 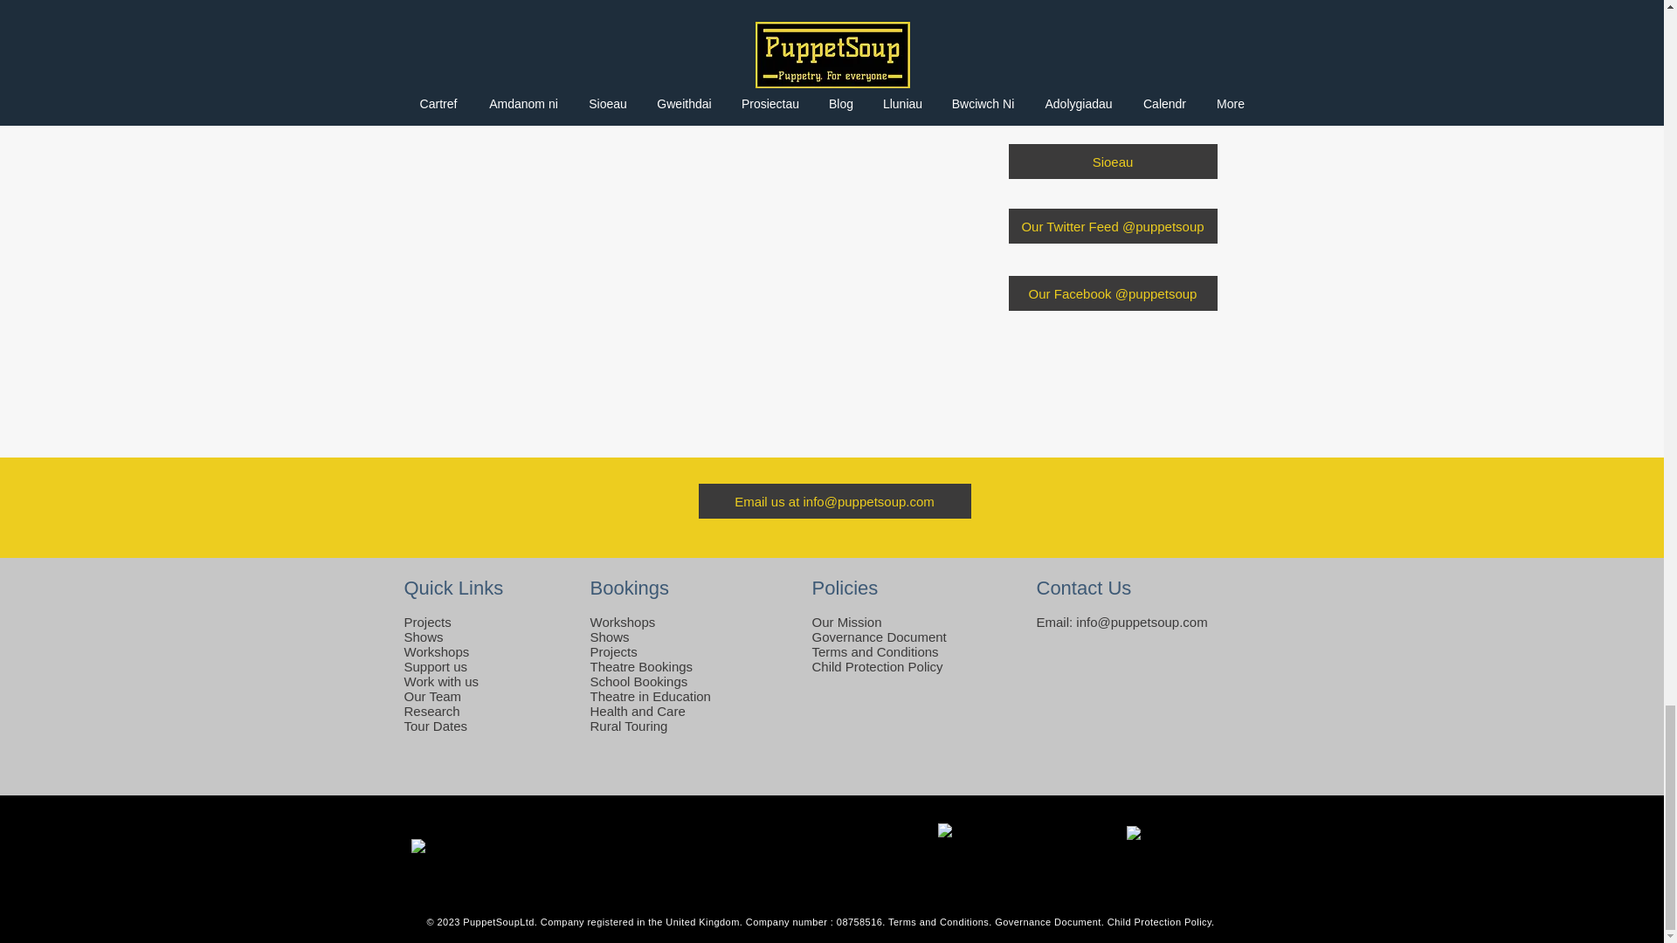 What do you see at coordinates (641, 666) in the screenshot?
I see `Theatre Bookings` at bounding box center [641, 666].